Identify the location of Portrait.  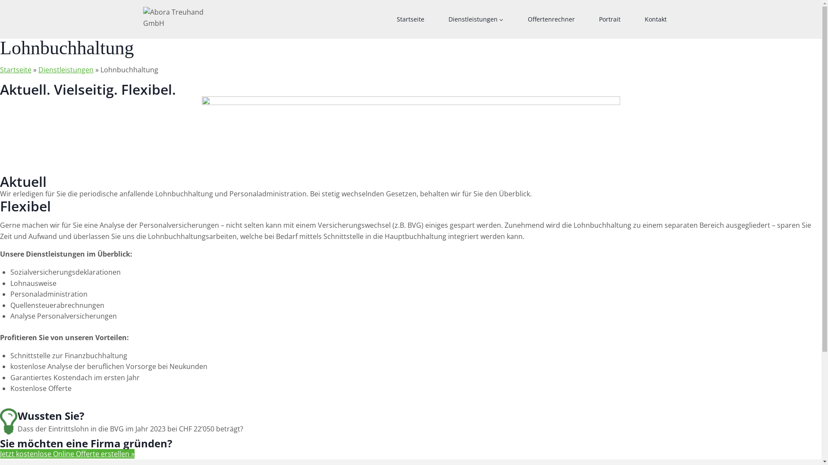
(609, 19).